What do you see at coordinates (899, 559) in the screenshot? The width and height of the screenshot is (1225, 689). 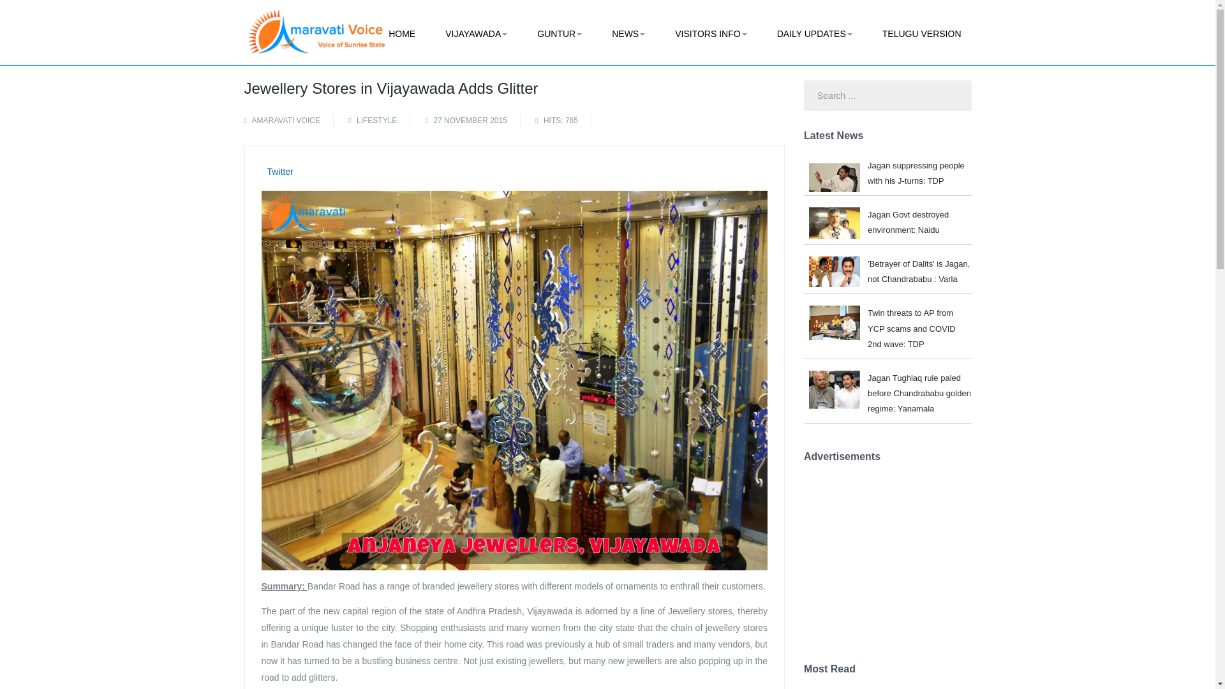 I see `Advertisement` at bounding box center [899, 559].